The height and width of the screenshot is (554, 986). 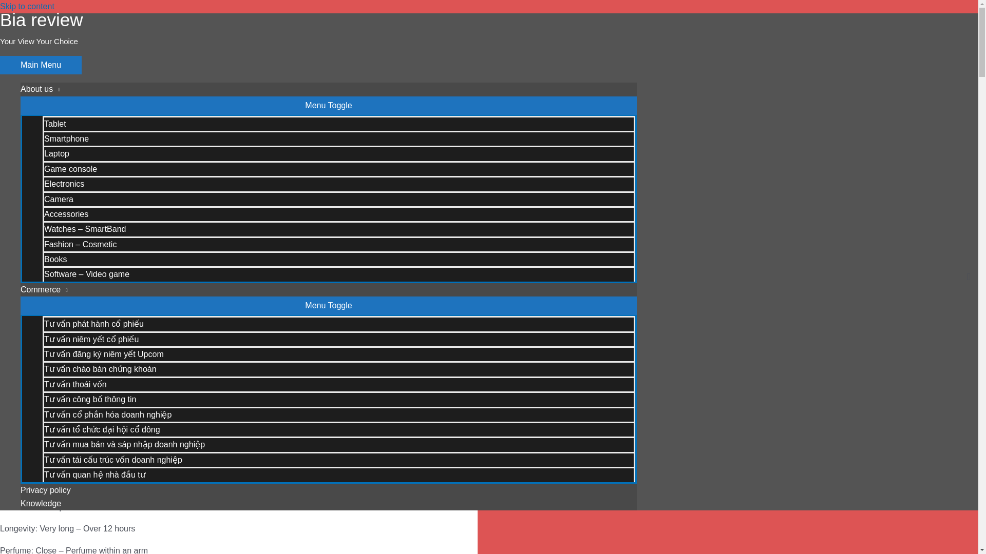 What do you see at coordinates (123, 286) in the screenshot?
I see `amazon JEAN DESPREZ BAL A VERSAILLES reviews` at bounding box center [123, 286].